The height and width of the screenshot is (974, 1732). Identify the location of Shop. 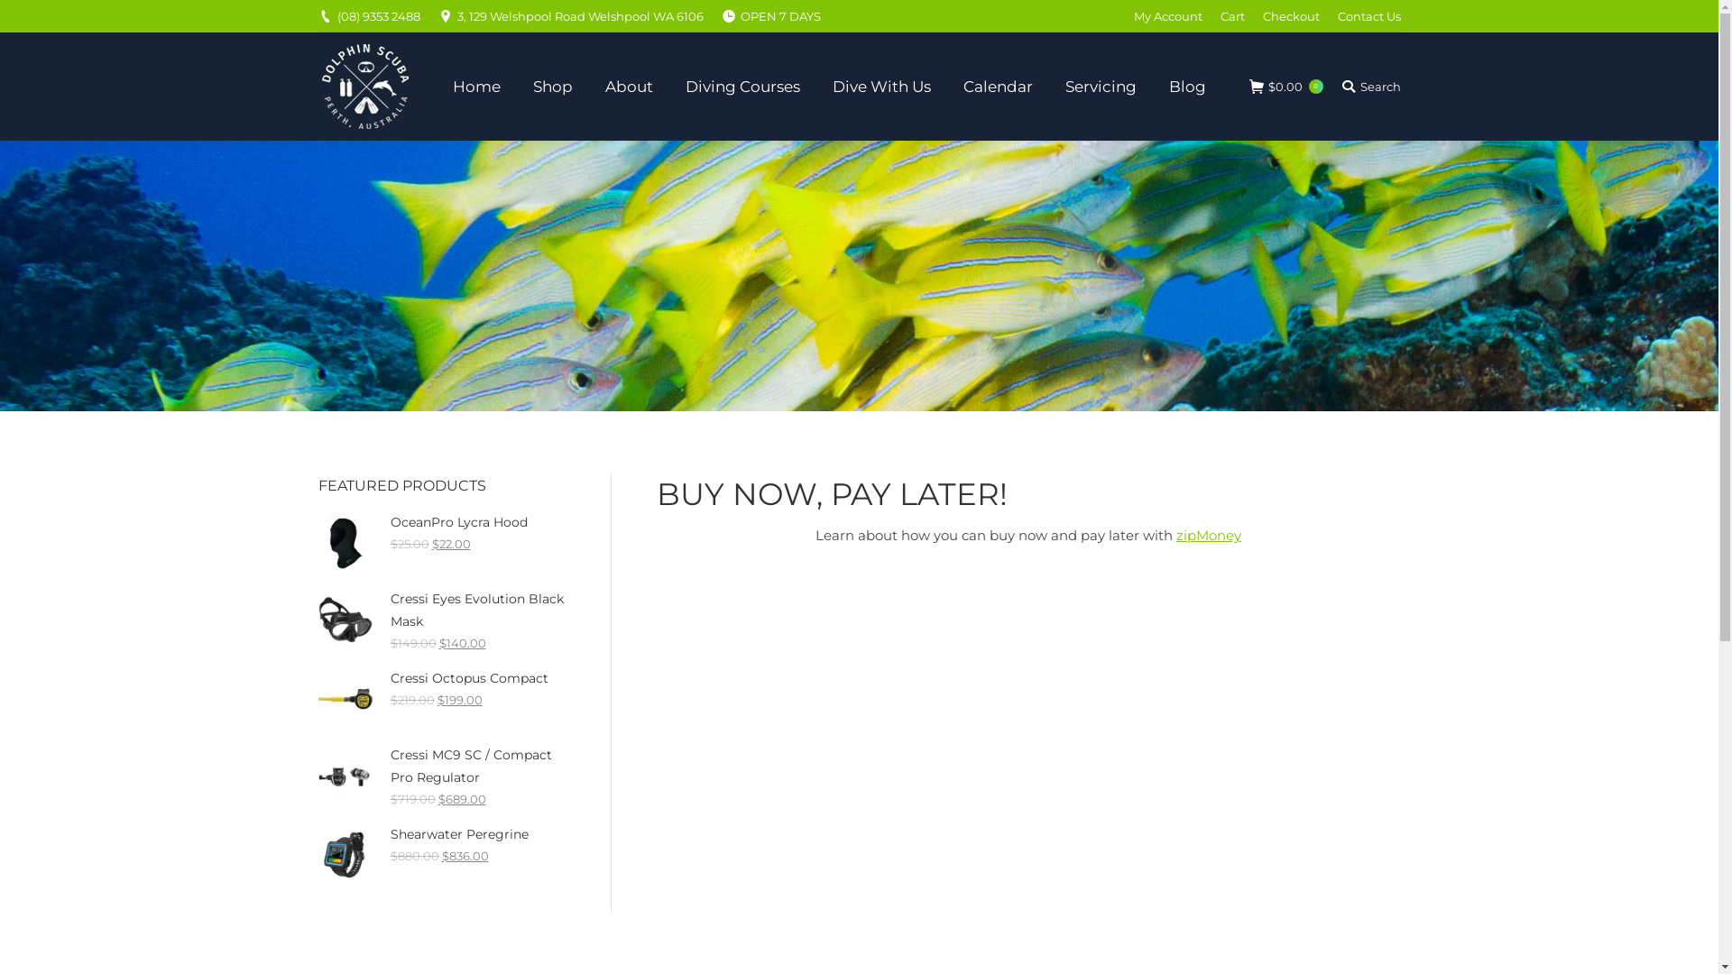
(553, 87).